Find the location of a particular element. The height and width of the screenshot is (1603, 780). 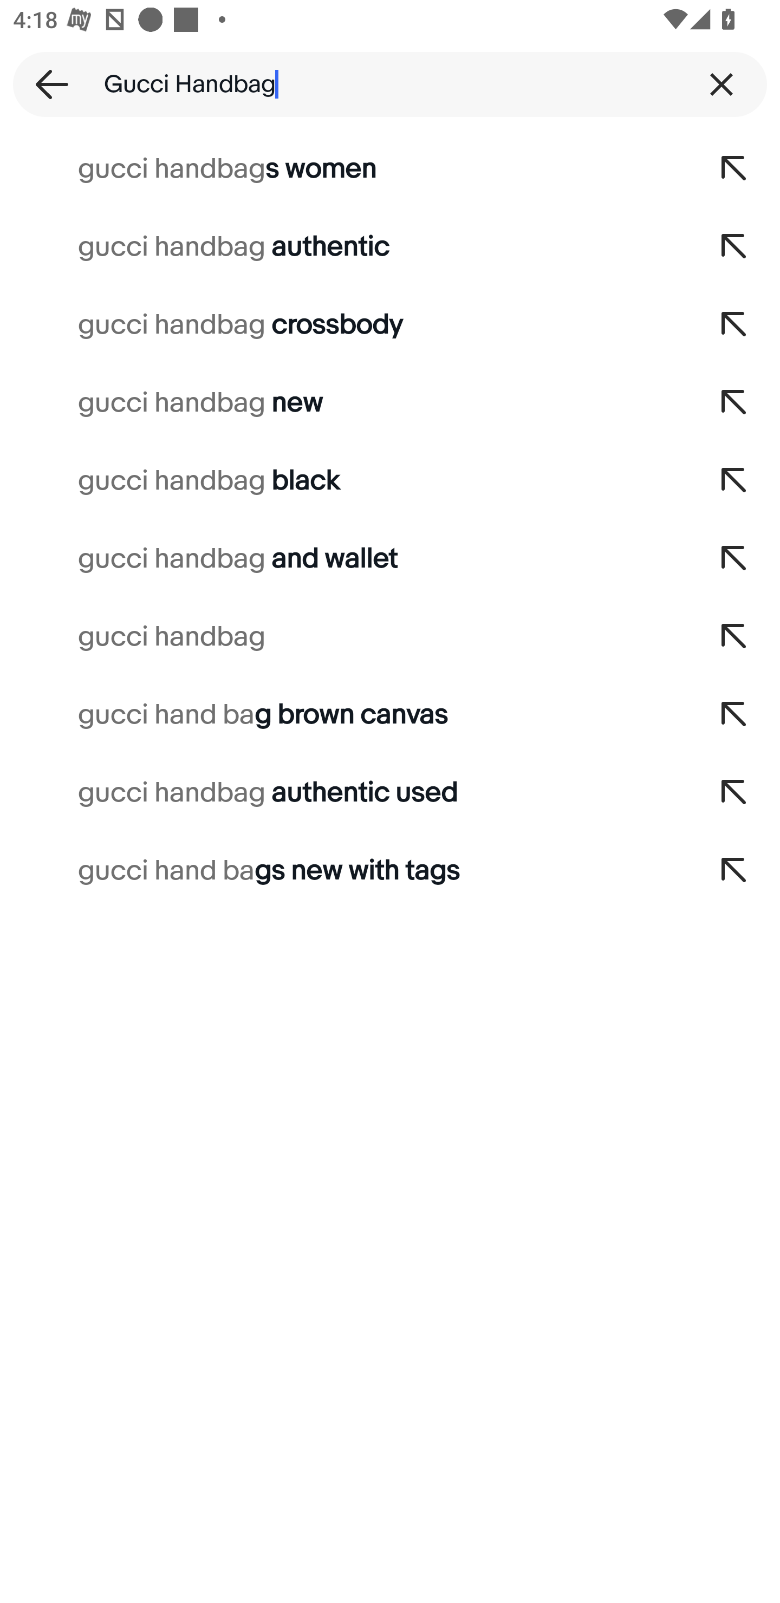

gucci hand bags new with tags is located at coordinates (344, 871).